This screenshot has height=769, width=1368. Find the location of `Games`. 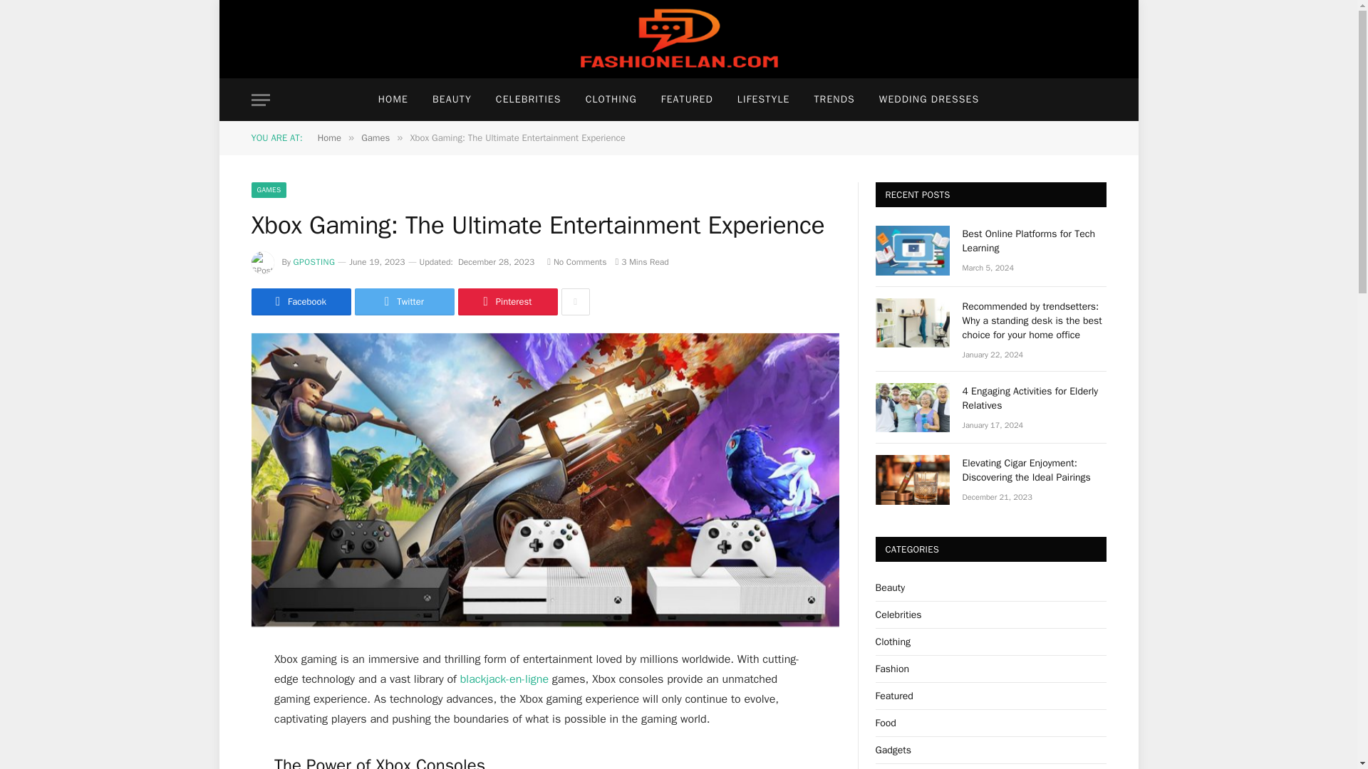

Games is located at coordinates (375, 137).